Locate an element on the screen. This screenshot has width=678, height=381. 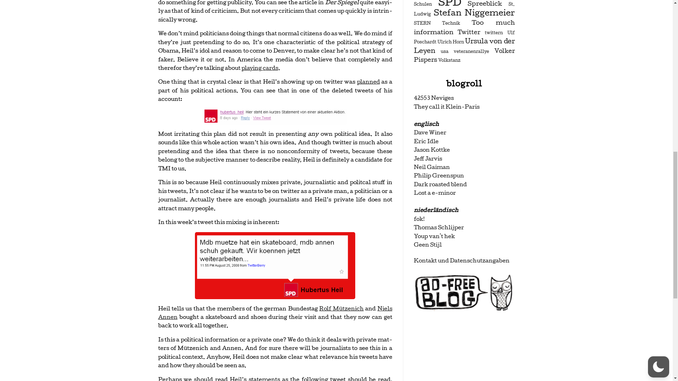
hubi1 is located at coordinates (275, 265).